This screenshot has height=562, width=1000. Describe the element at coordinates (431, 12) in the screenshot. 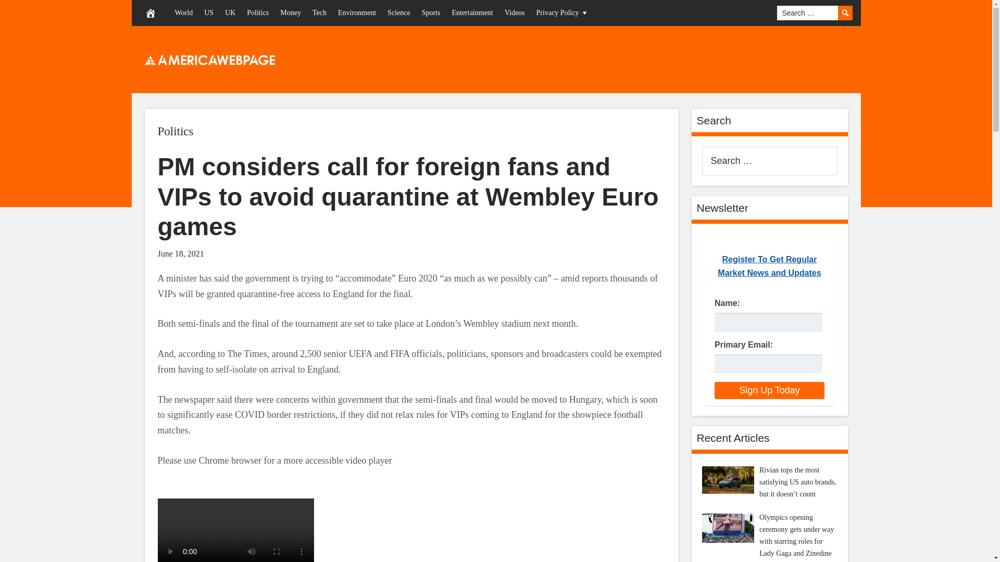

I see `Sports` at that location.